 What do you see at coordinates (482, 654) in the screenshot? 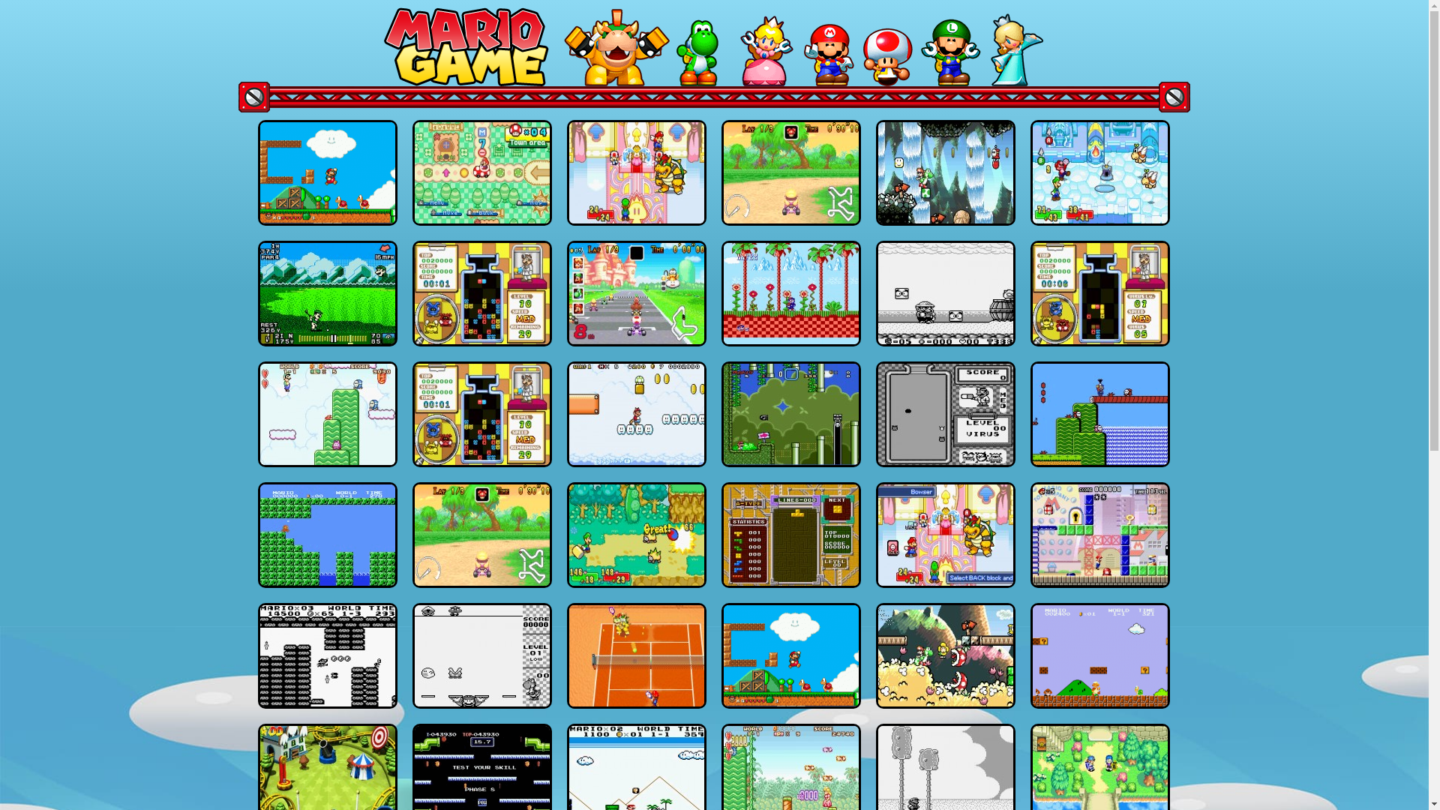
I see `Mario & Yoshi` at bounding box center [482, 654].